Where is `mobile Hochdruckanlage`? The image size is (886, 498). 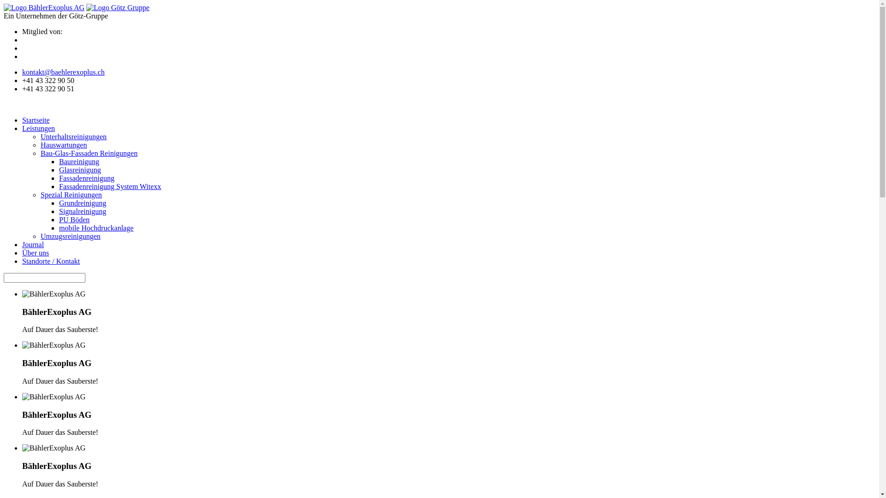 mobile Hochdruckanlage is located at coordinates (96, 228).